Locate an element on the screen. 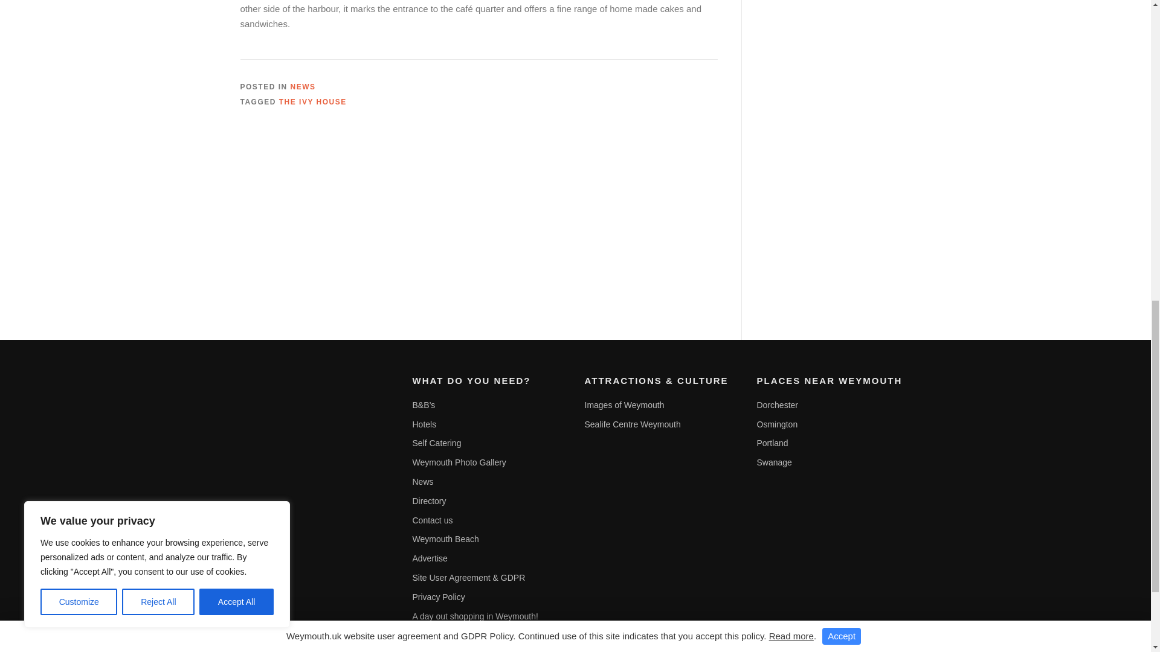 The width and height of the screenshot is (1160, 652). Weymouth Self Catering is located at coordinates (436, 443).